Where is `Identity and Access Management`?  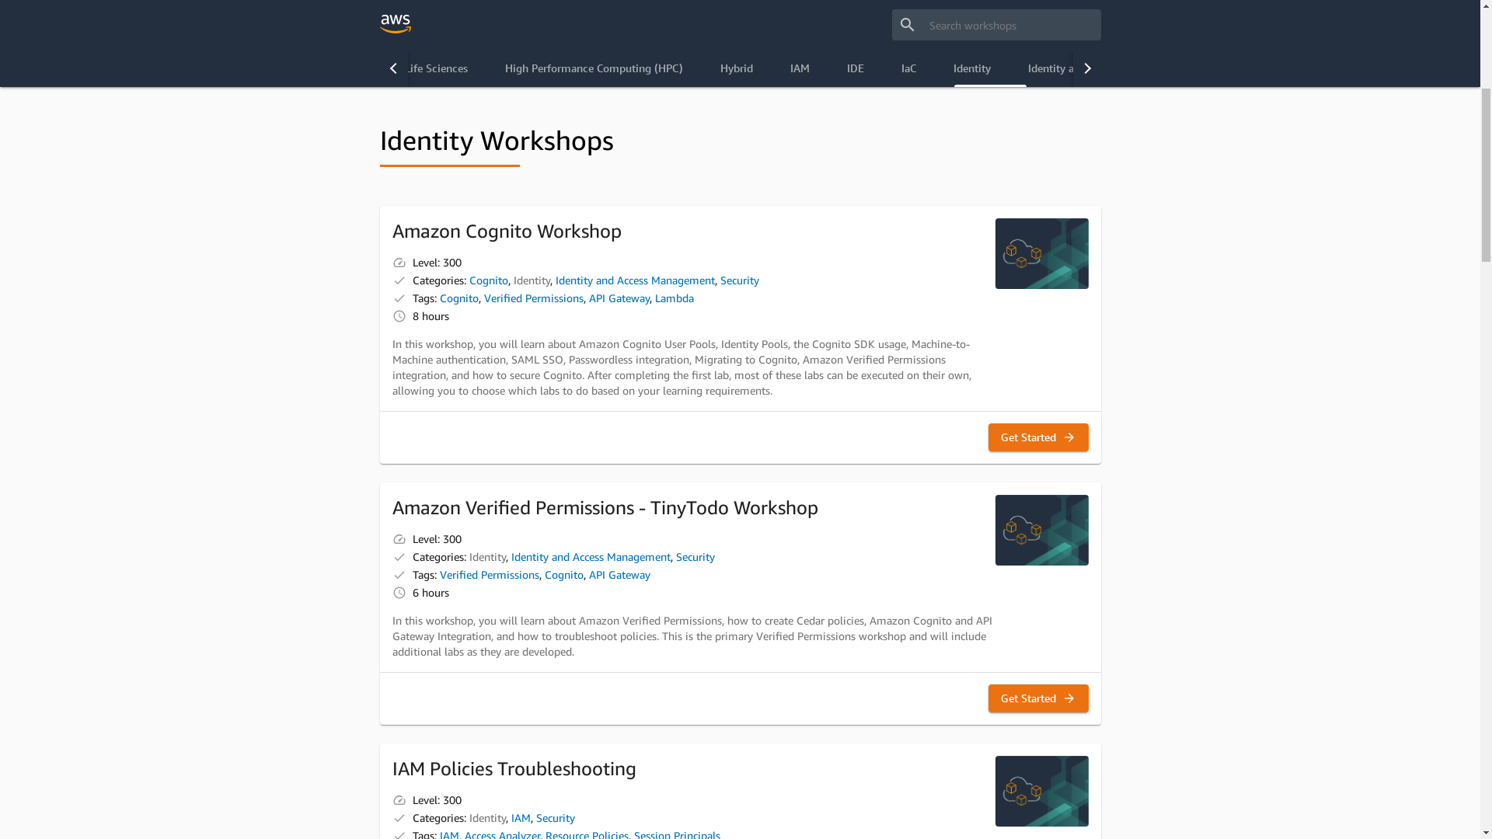 Identity and Access Management is located at coordinates (1108, 444).